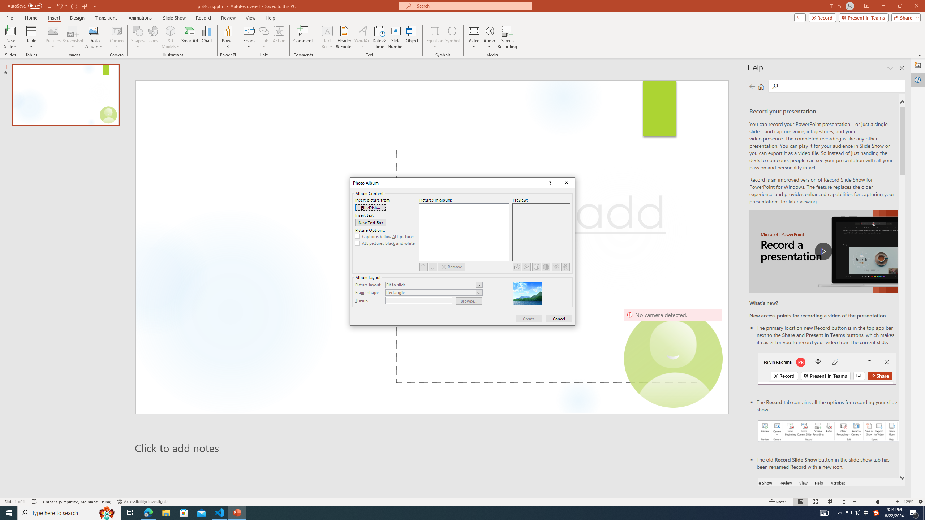 Image resolution: width=925 pixels, height=520 pixels. What do you see at coordinates (171, 37) in the screenshot?
I see `3D Models` at bounding box center [171, 37].